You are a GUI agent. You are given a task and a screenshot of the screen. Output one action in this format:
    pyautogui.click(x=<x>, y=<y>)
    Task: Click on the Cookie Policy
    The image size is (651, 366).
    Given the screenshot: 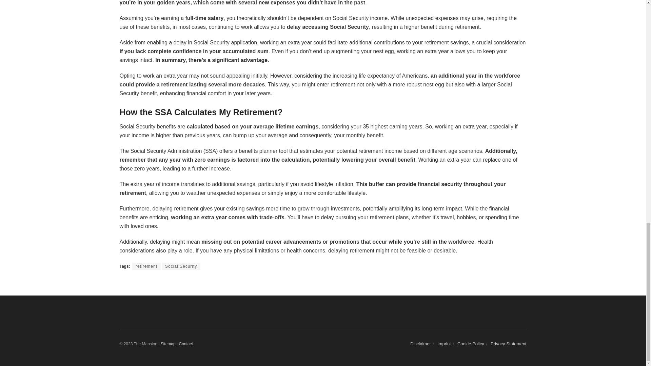 What is the action you would take?
    pyautogui.click(x=471, y=344)
    